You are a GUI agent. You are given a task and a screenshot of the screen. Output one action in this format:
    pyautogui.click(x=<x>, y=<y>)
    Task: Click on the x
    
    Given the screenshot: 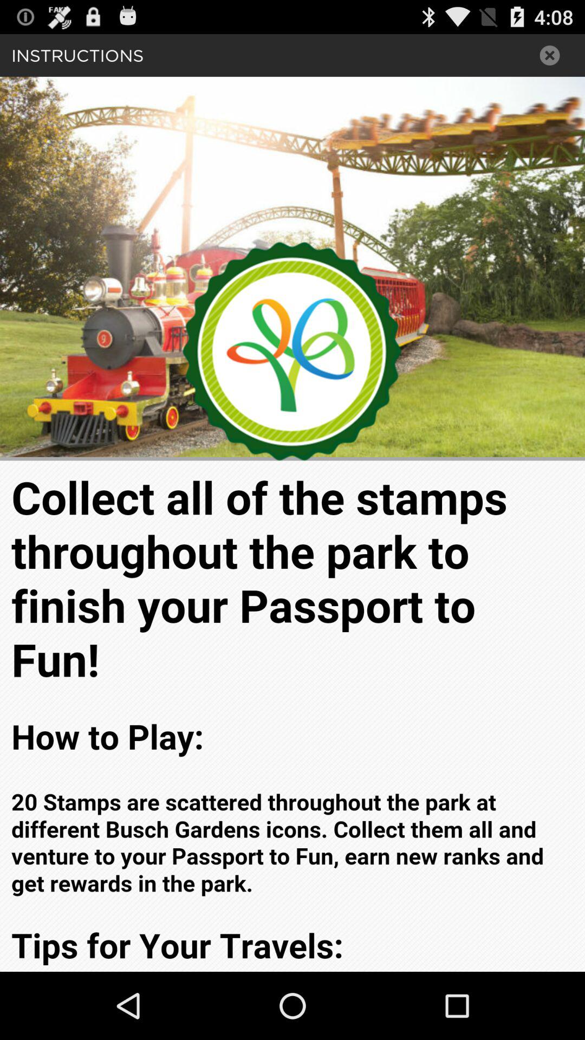 What is the action you would take?
    pyautogui.click(x=550, y=55)
    